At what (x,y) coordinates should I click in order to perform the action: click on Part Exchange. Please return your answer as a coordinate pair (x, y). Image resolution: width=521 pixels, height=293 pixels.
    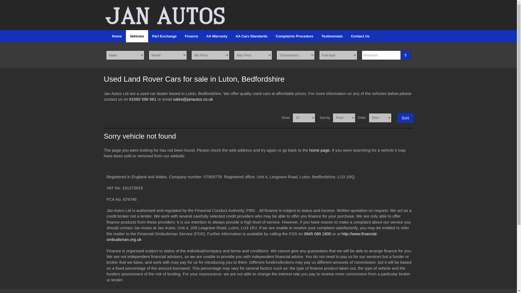
    Looking at the image, I should click on (164, 36).